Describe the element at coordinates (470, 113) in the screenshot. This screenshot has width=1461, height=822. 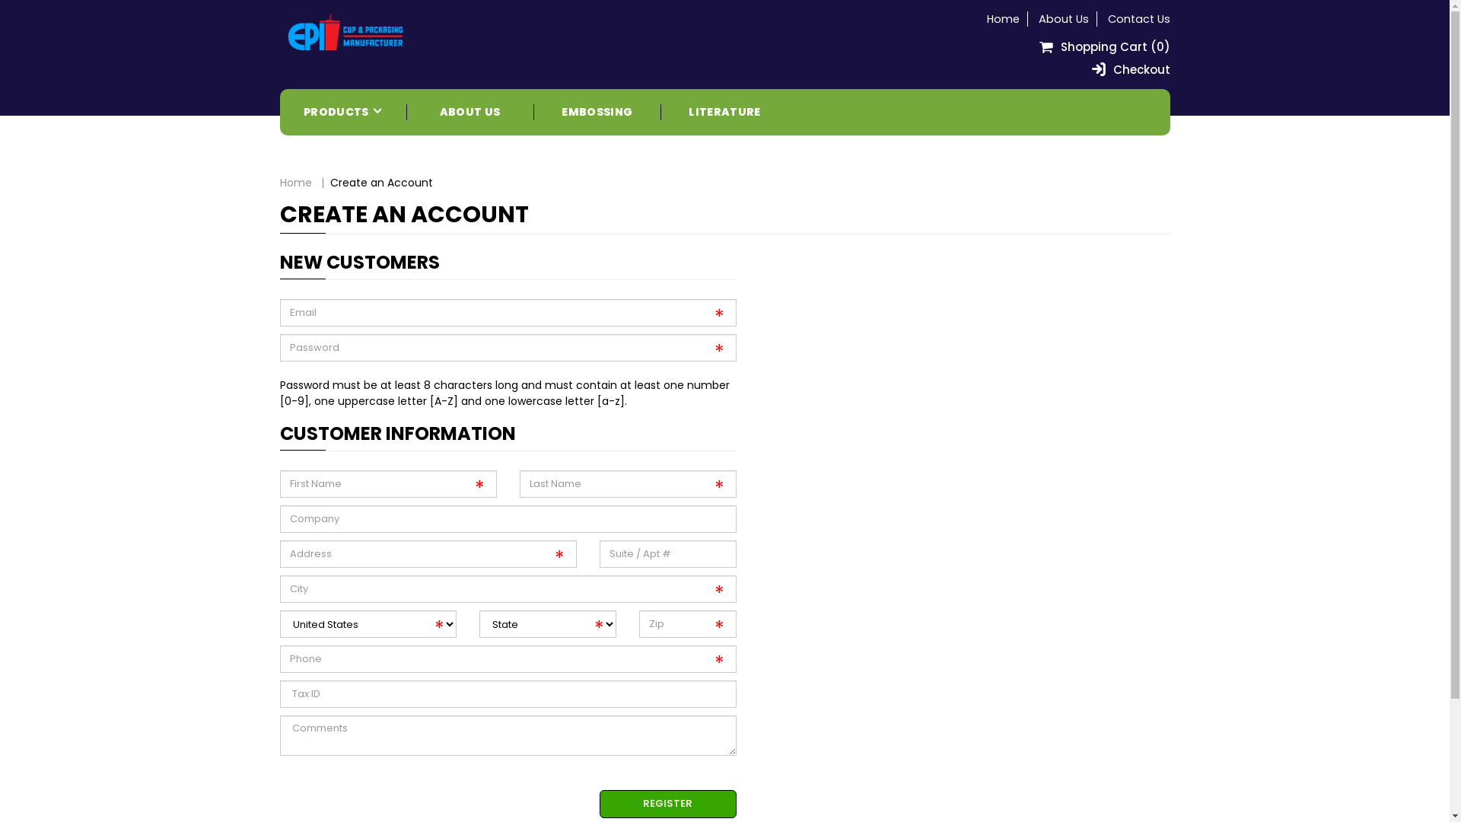
I see `ABOUT US` at that location.